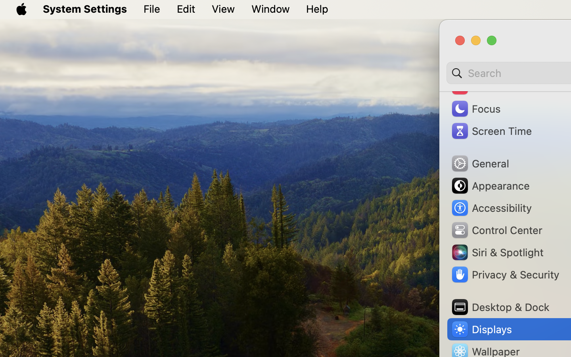 The width and height of the screenshot is (571, 357). What do you see at coordinates (480, 163) in the screenshot?
I see `General` at bounding box center [480, 163].